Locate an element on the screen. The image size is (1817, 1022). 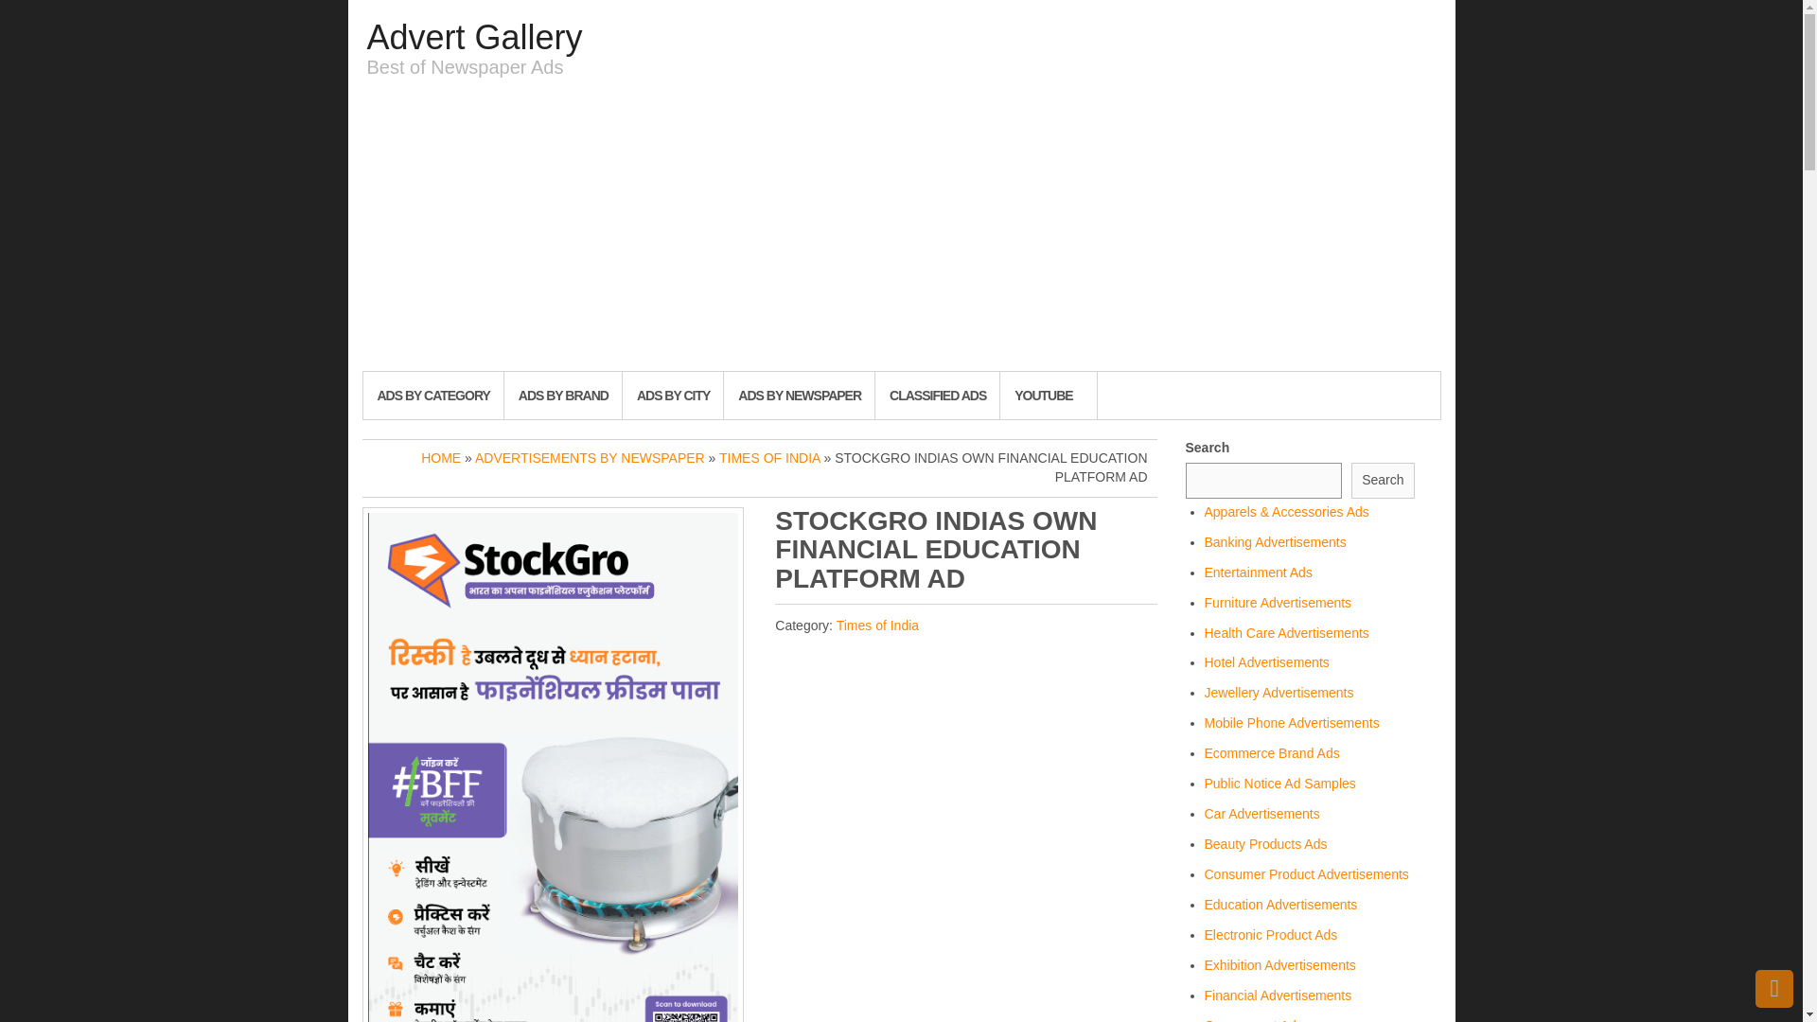
YOUTUBE is located at coordinates (1047, 396).